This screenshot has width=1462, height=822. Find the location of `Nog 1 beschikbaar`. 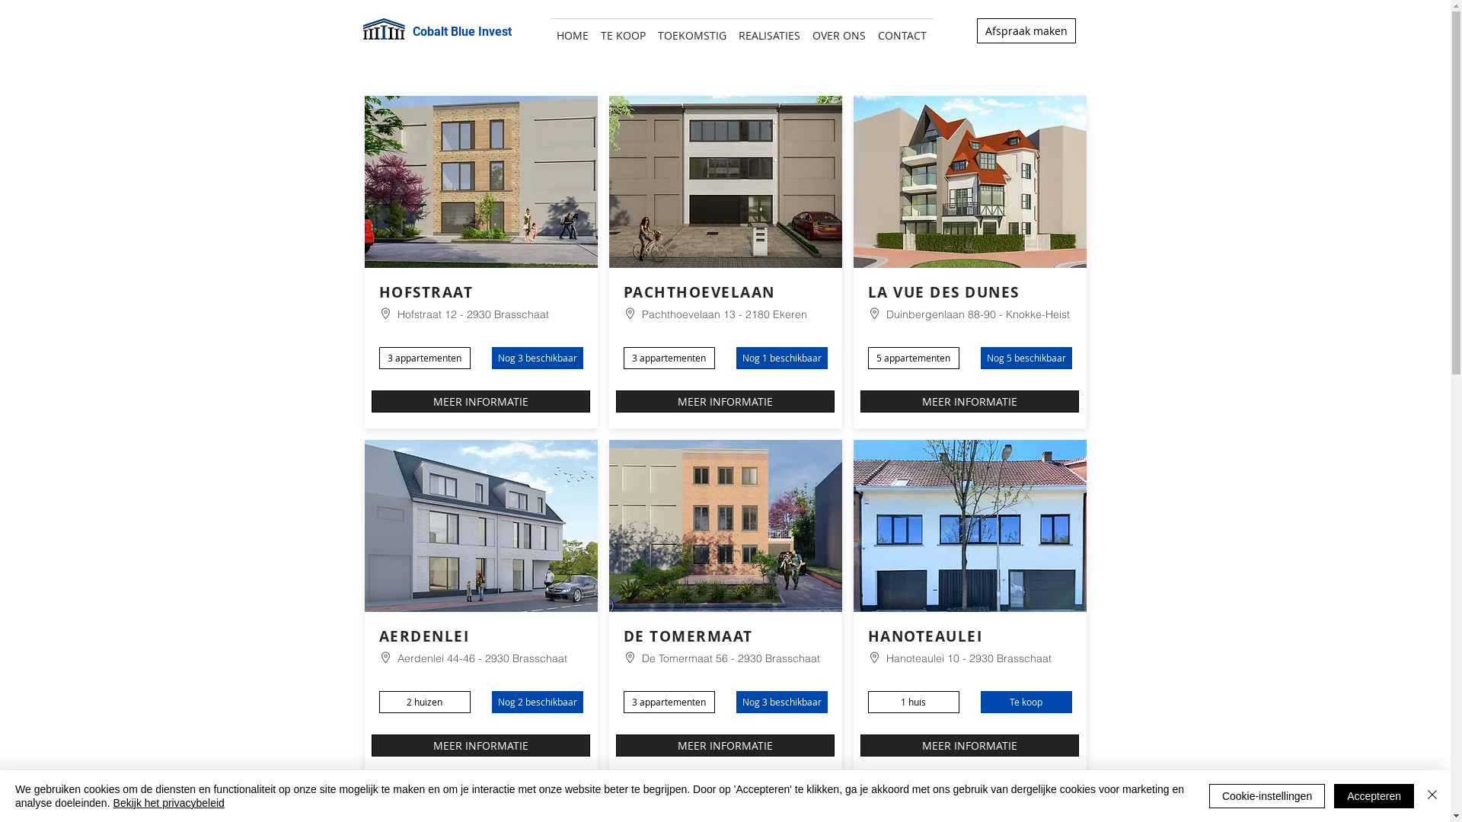

Nog 1 beschikbaar is located at coordinates (781, 358).